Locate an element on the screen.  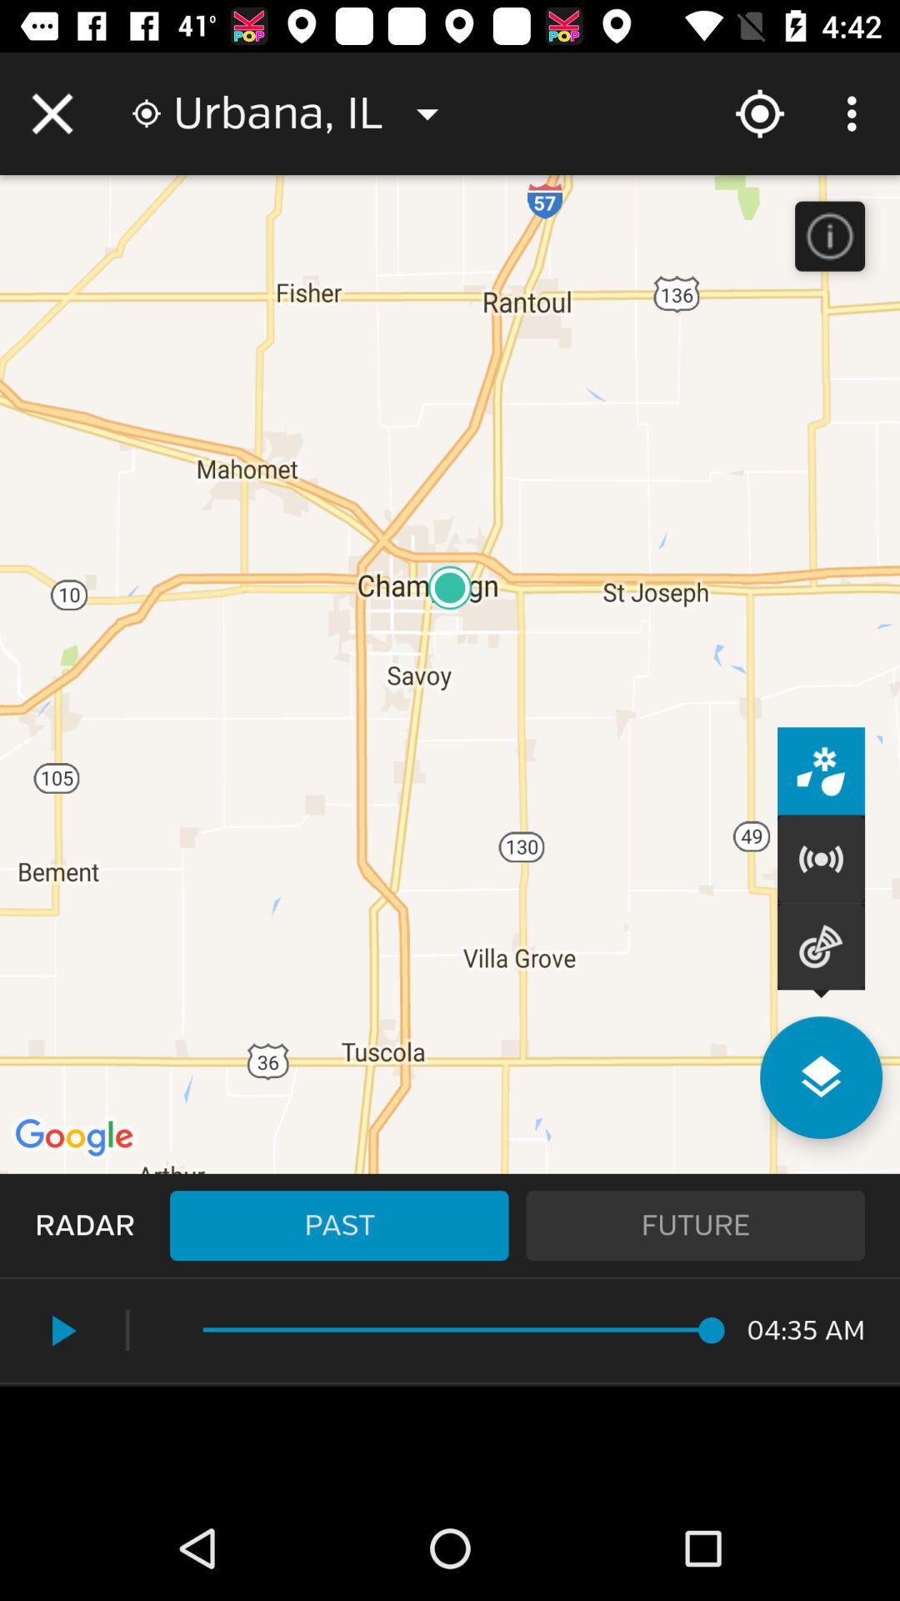
view map options is located at coordinates (822, 1077).